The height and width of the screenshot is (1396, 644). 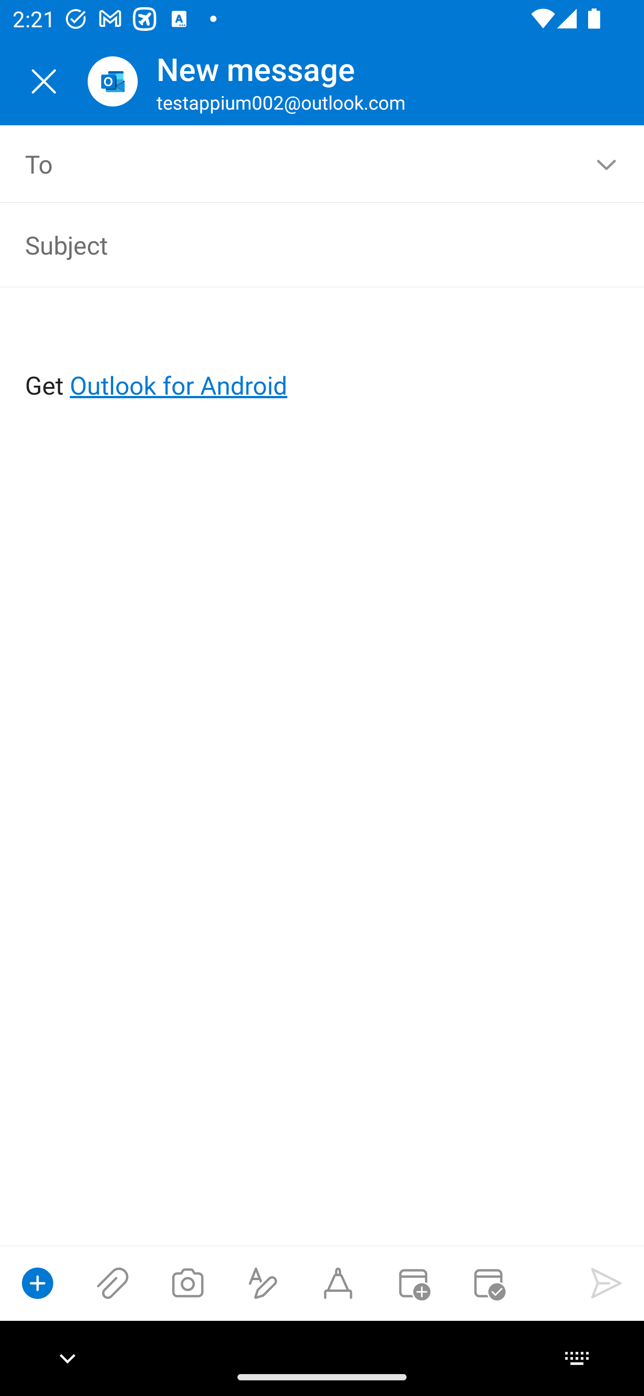 What do you see at coordinates (38, 1283) in the screenshot?
I see `Show compose options` at bounding box center [38, 1283].